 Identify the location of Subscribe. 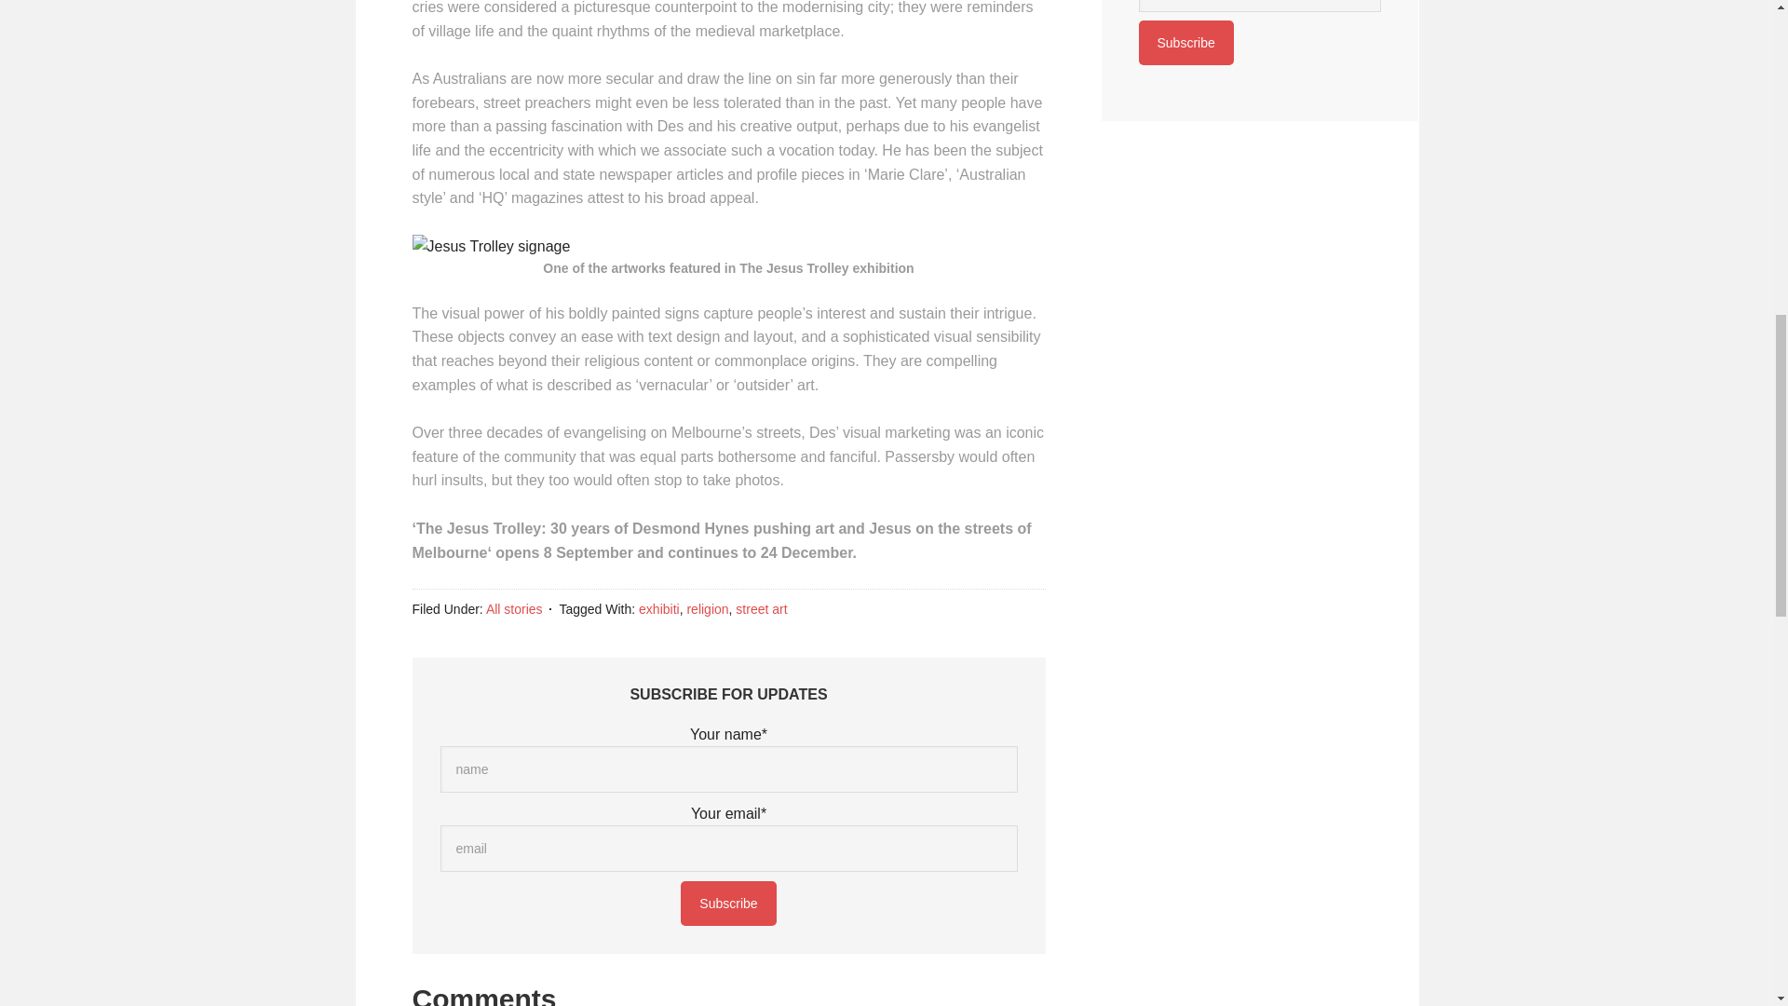
(728, 904).